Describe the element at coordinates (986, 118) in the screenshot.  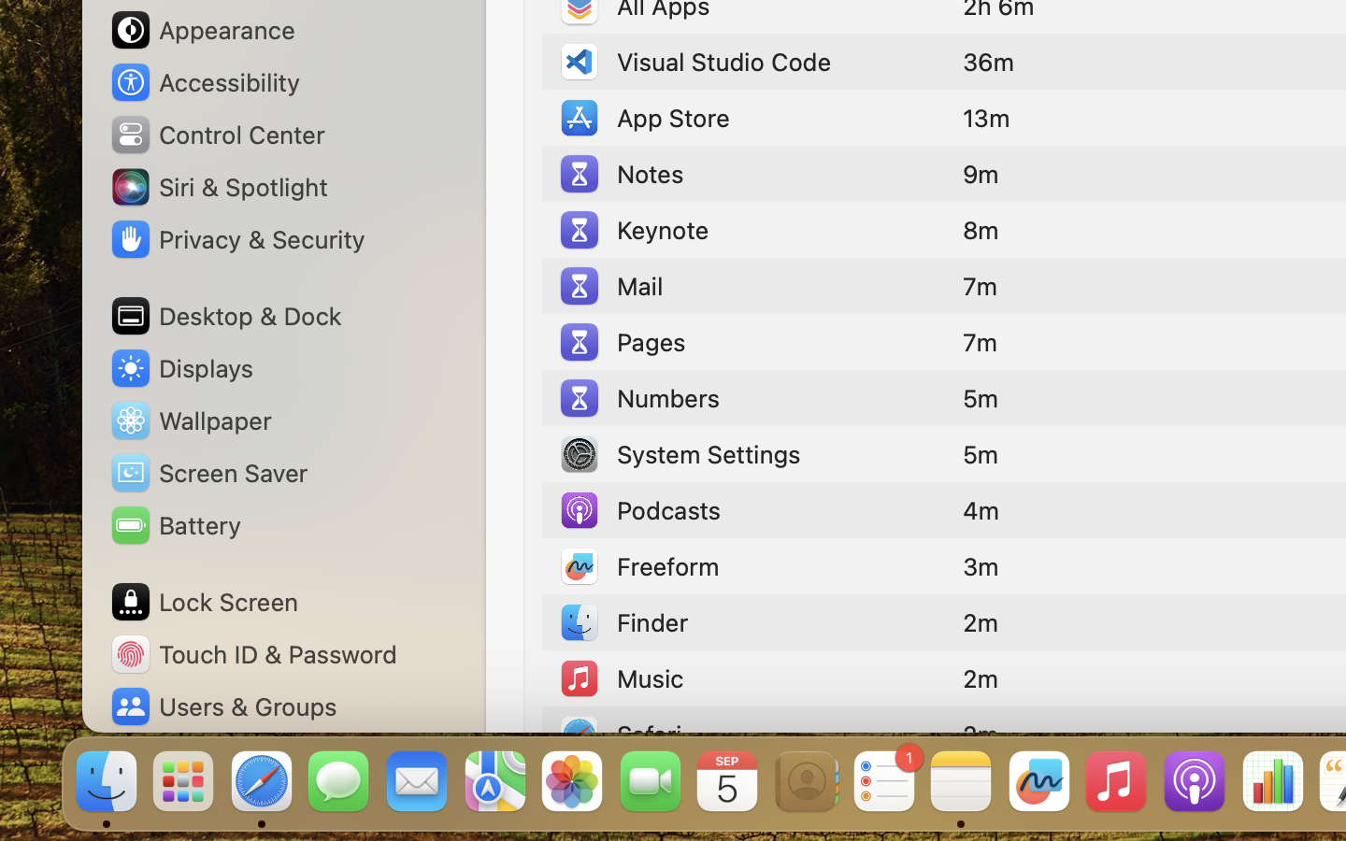
I see `13m` at that location.